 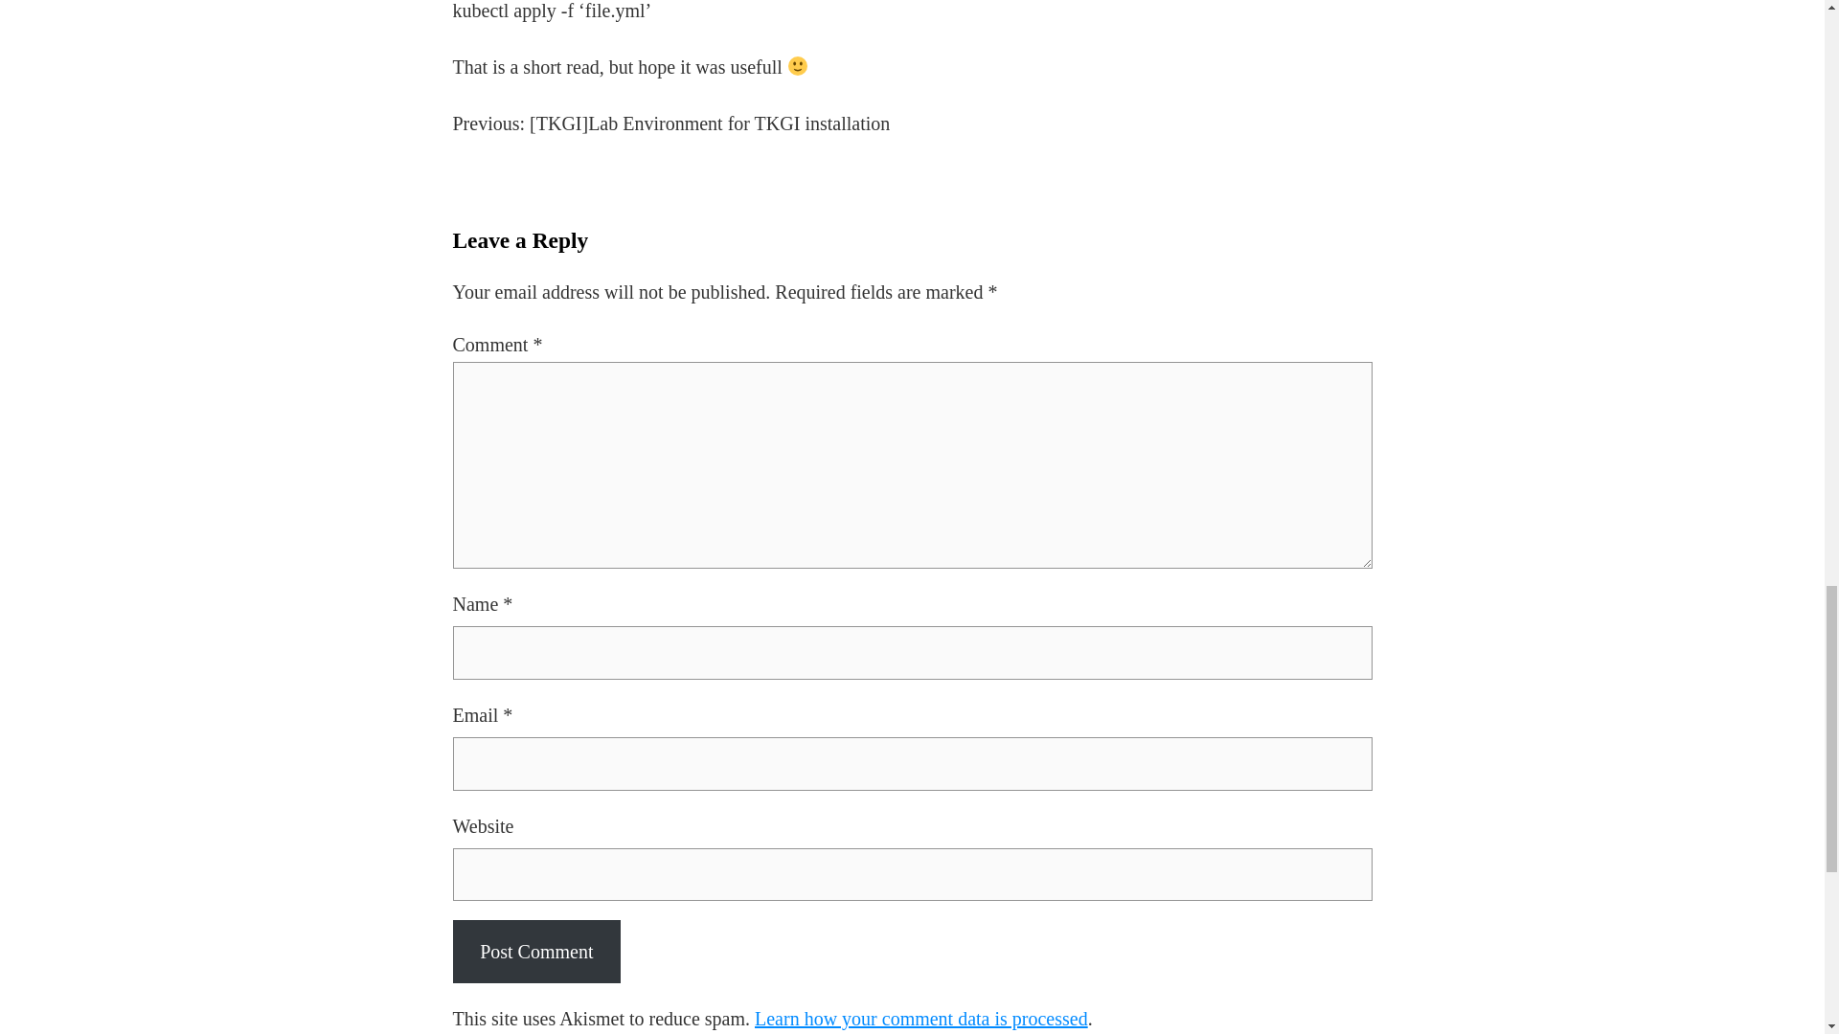 What do you see at coordinates (921, 1019) in the screenshot?
I see `Learn how your comment data is processed` at bounding box center [921, 1019].